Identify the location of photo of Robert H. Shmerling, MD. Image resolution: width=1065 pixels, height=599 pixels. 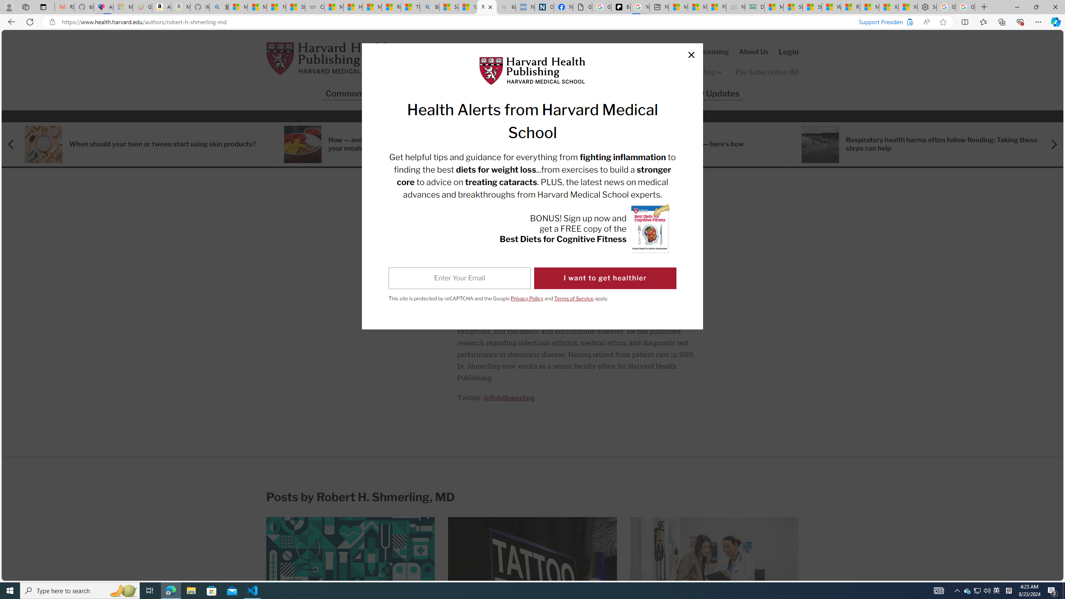
(403, 256).